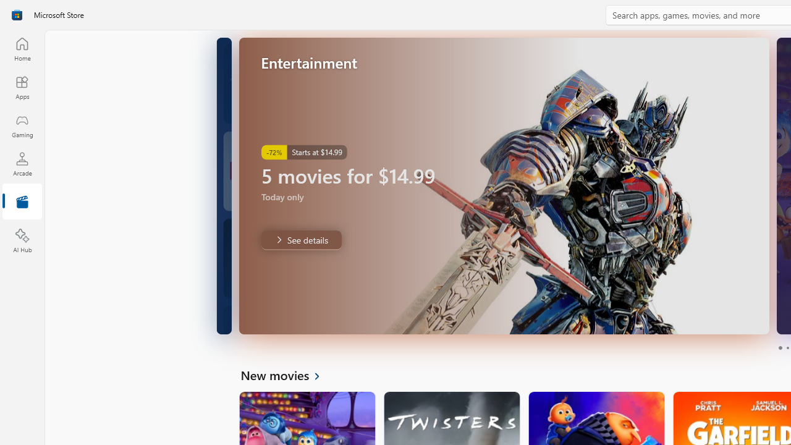 This screenshot has width=791, height=445. I want to click on Home, so click(22, 49).